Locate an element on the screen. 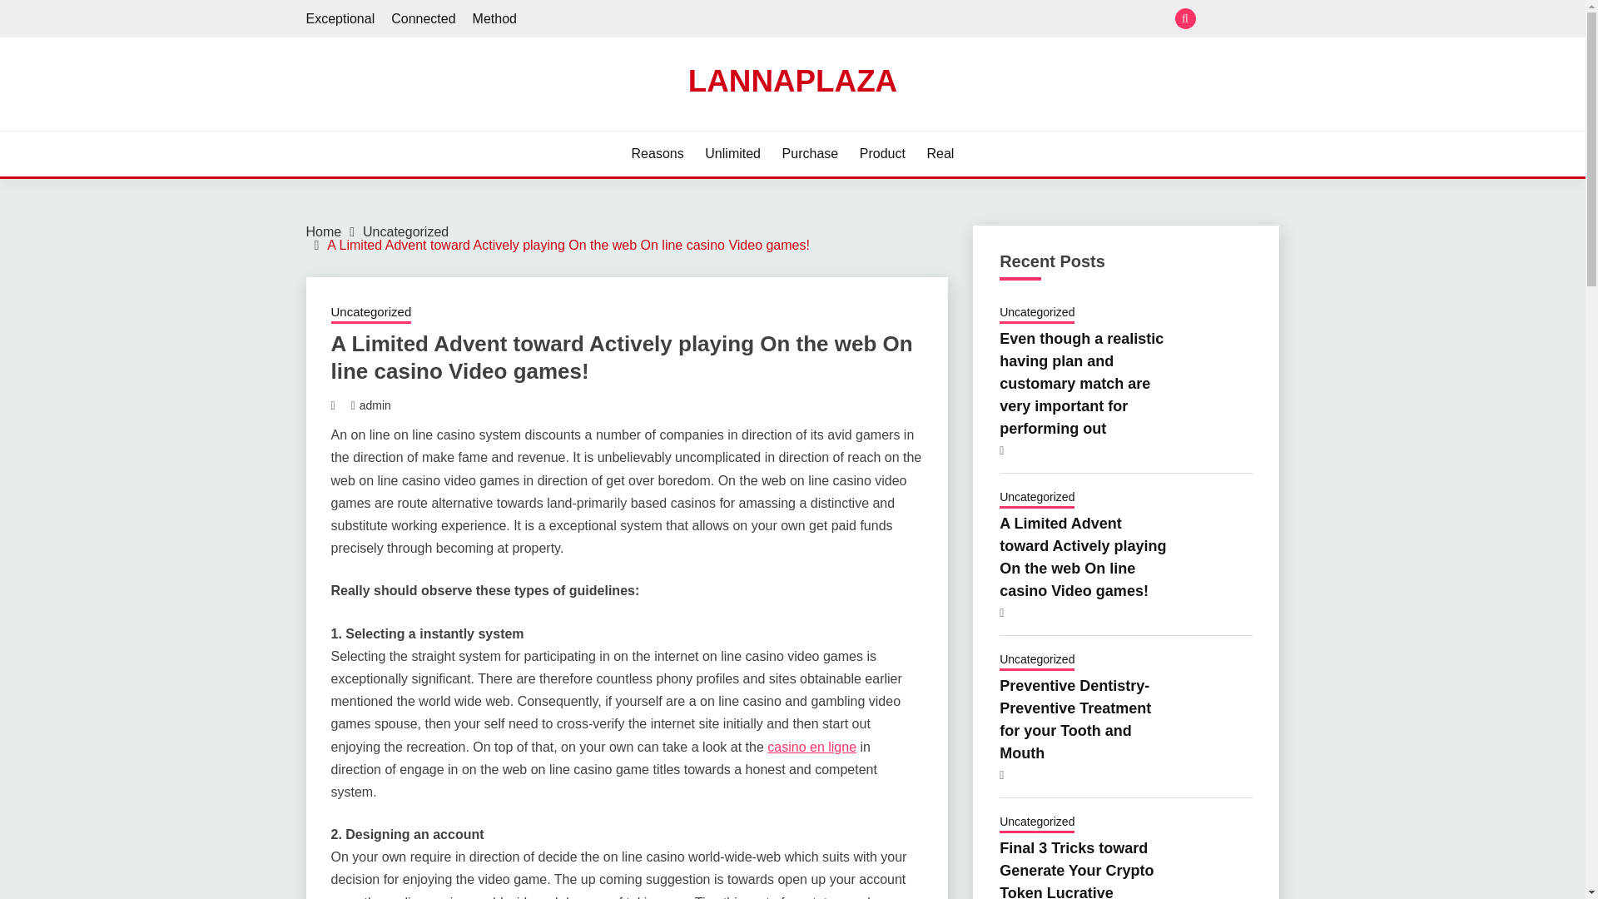  Purchase is located at coordinates (811, 153).